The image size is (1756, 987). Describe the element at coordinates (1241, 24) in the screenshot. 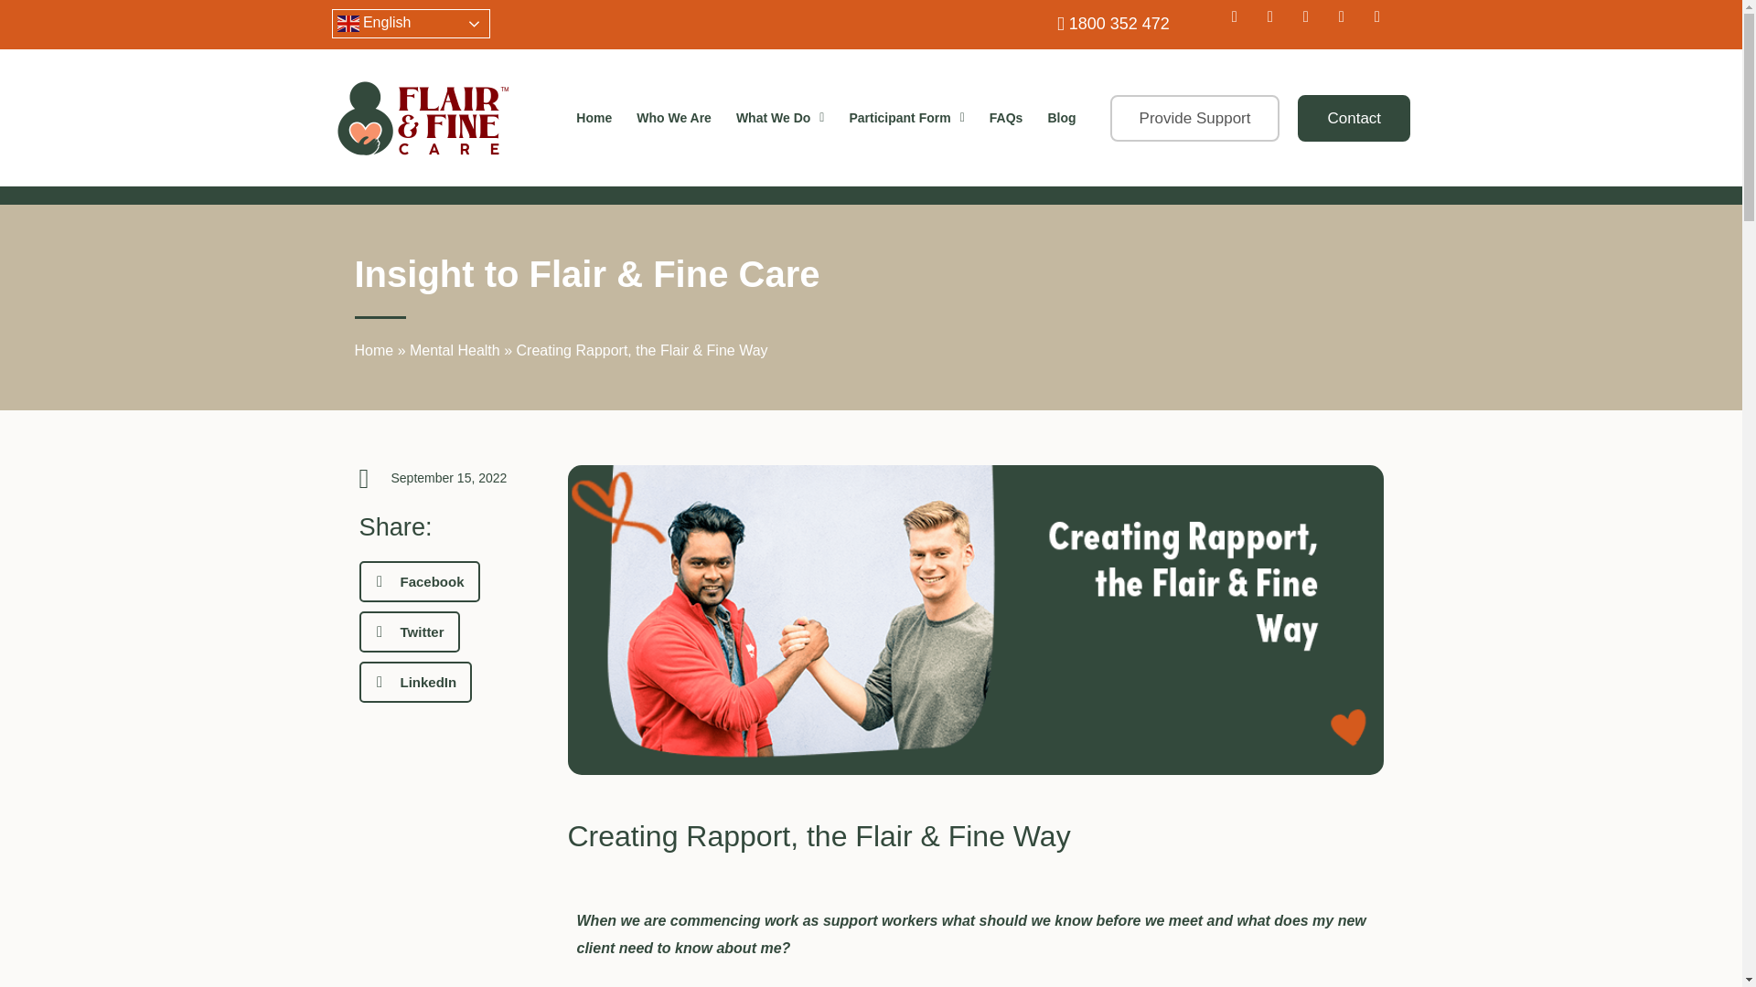

I see `Icon-twitter-1` at that location.